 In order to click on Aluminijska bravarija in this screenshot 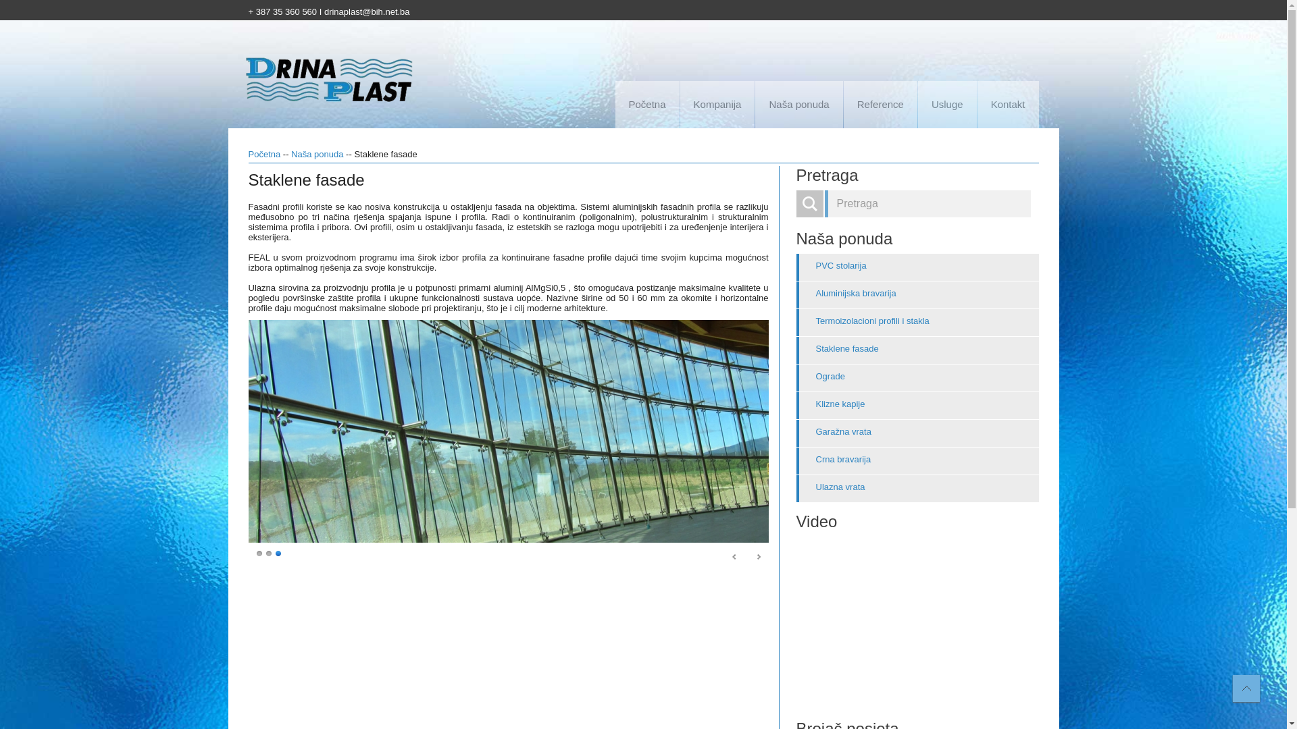, I will do `click(917, 295)`.